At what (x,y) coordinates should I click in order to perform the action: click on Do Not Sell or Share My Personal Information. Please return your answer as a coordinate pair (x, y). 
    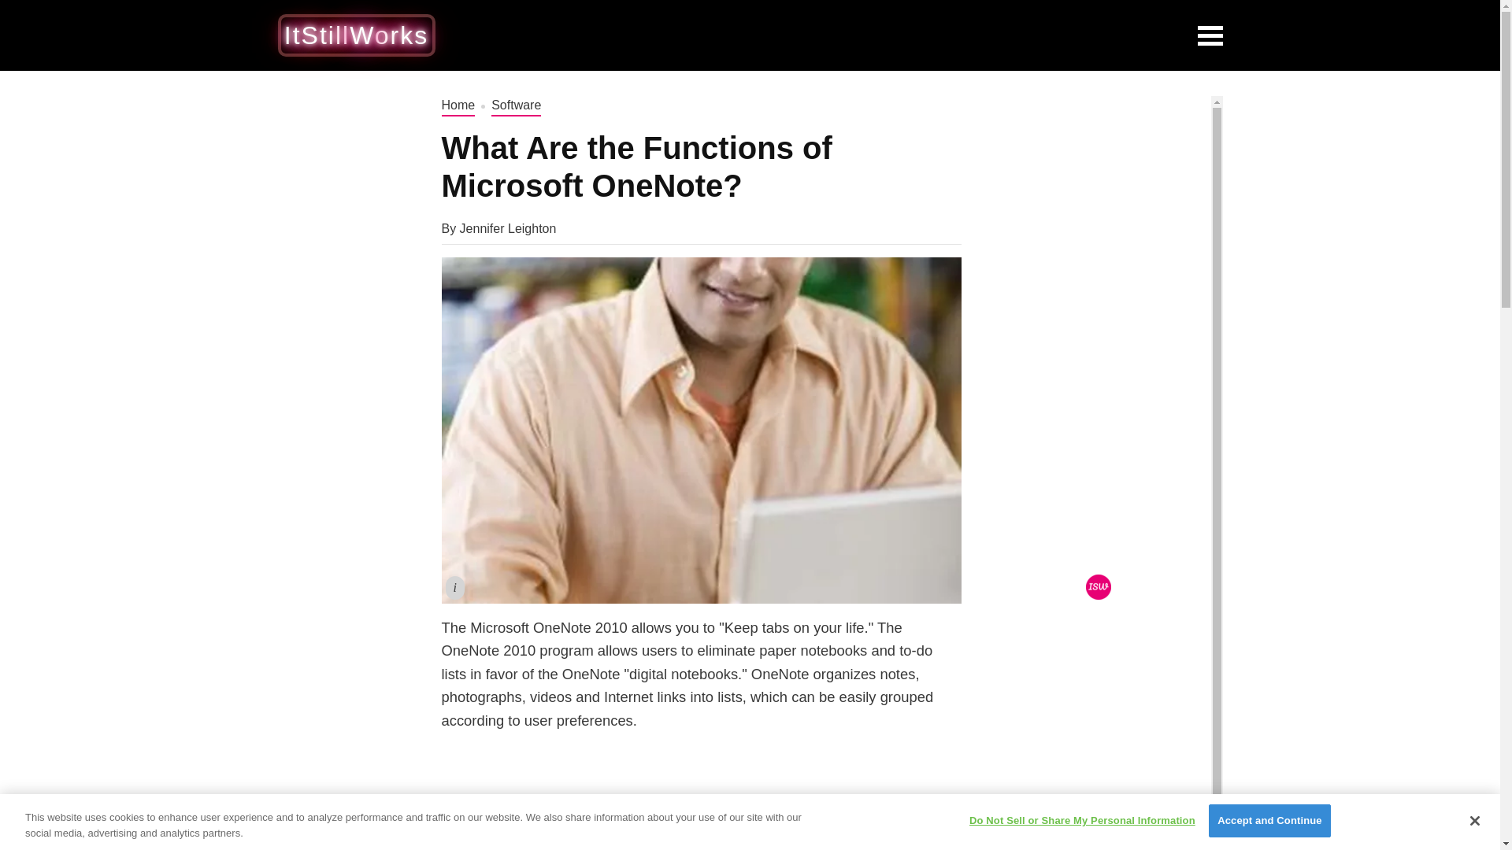
    Looking at the image, I should click on (1082, 820).